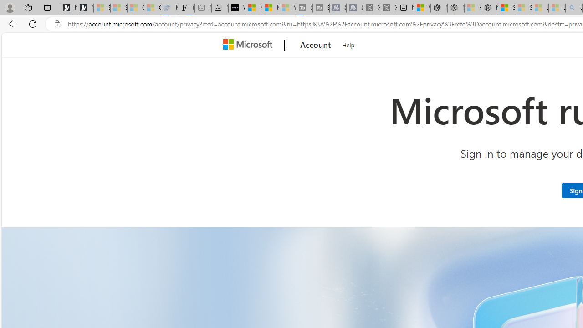 The height and width of the screenshot is (328, 583). What do you see at coordinates (28, 7) in the screenshot?
I see `Workspaces` at bounding box center [28, 7].